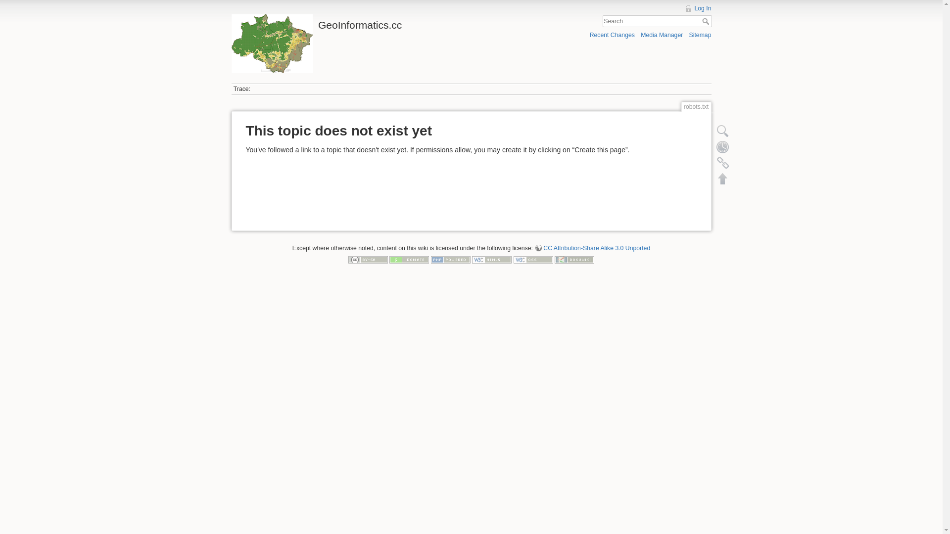 Image resolution: width=950 pixels, height=534 pixels. What do you see at coordinates (409, 260) in the screenshot?
I see `Donate` at bounding box center [409, 260].